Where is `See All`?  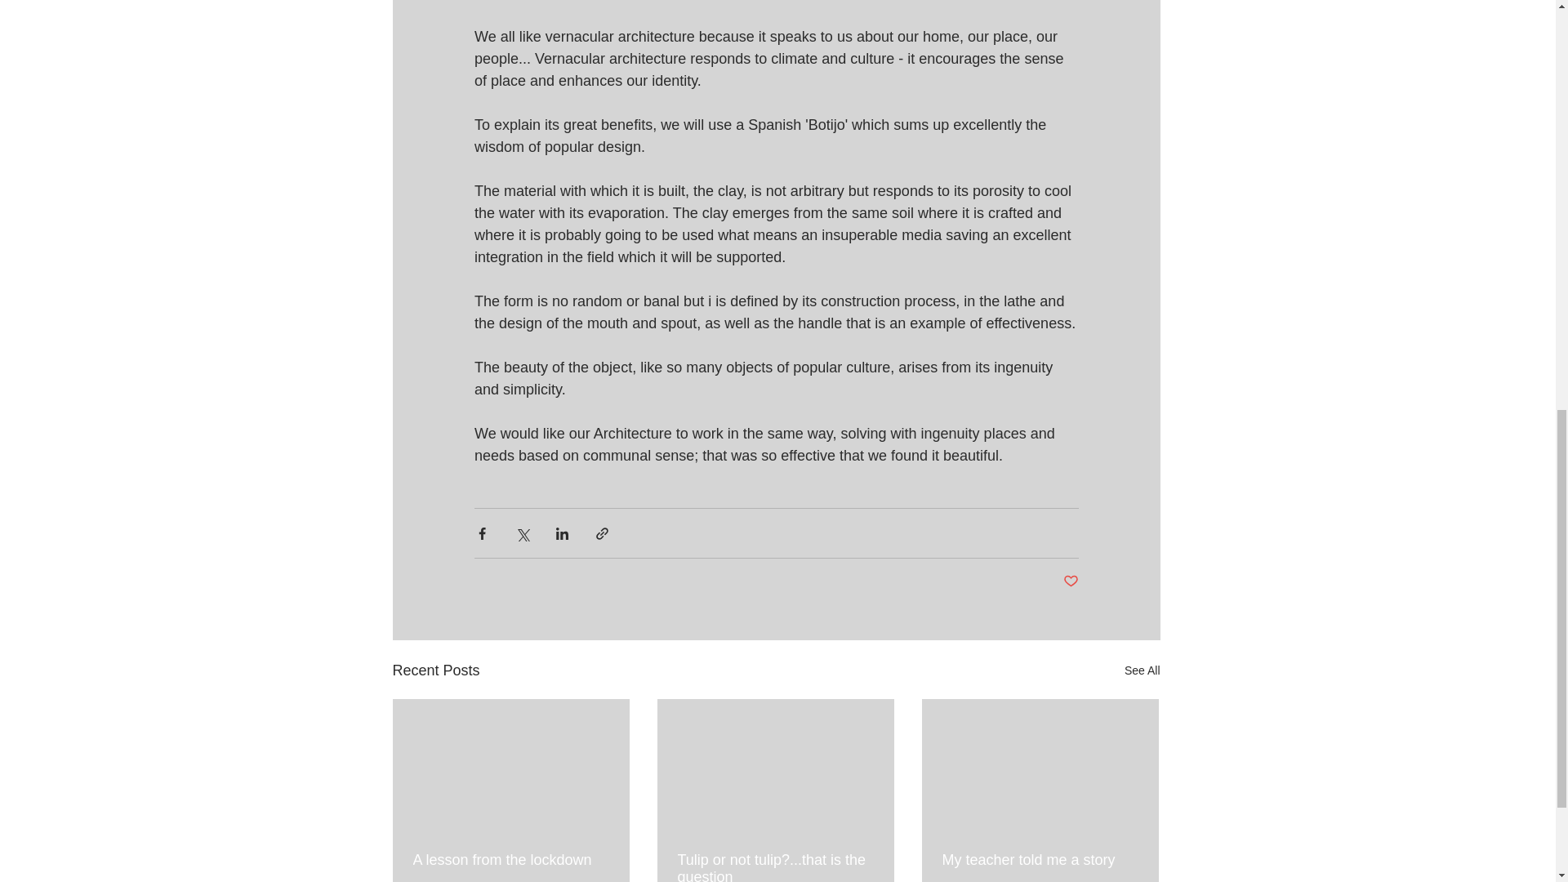
See All is located at coordinates (1142, 670).